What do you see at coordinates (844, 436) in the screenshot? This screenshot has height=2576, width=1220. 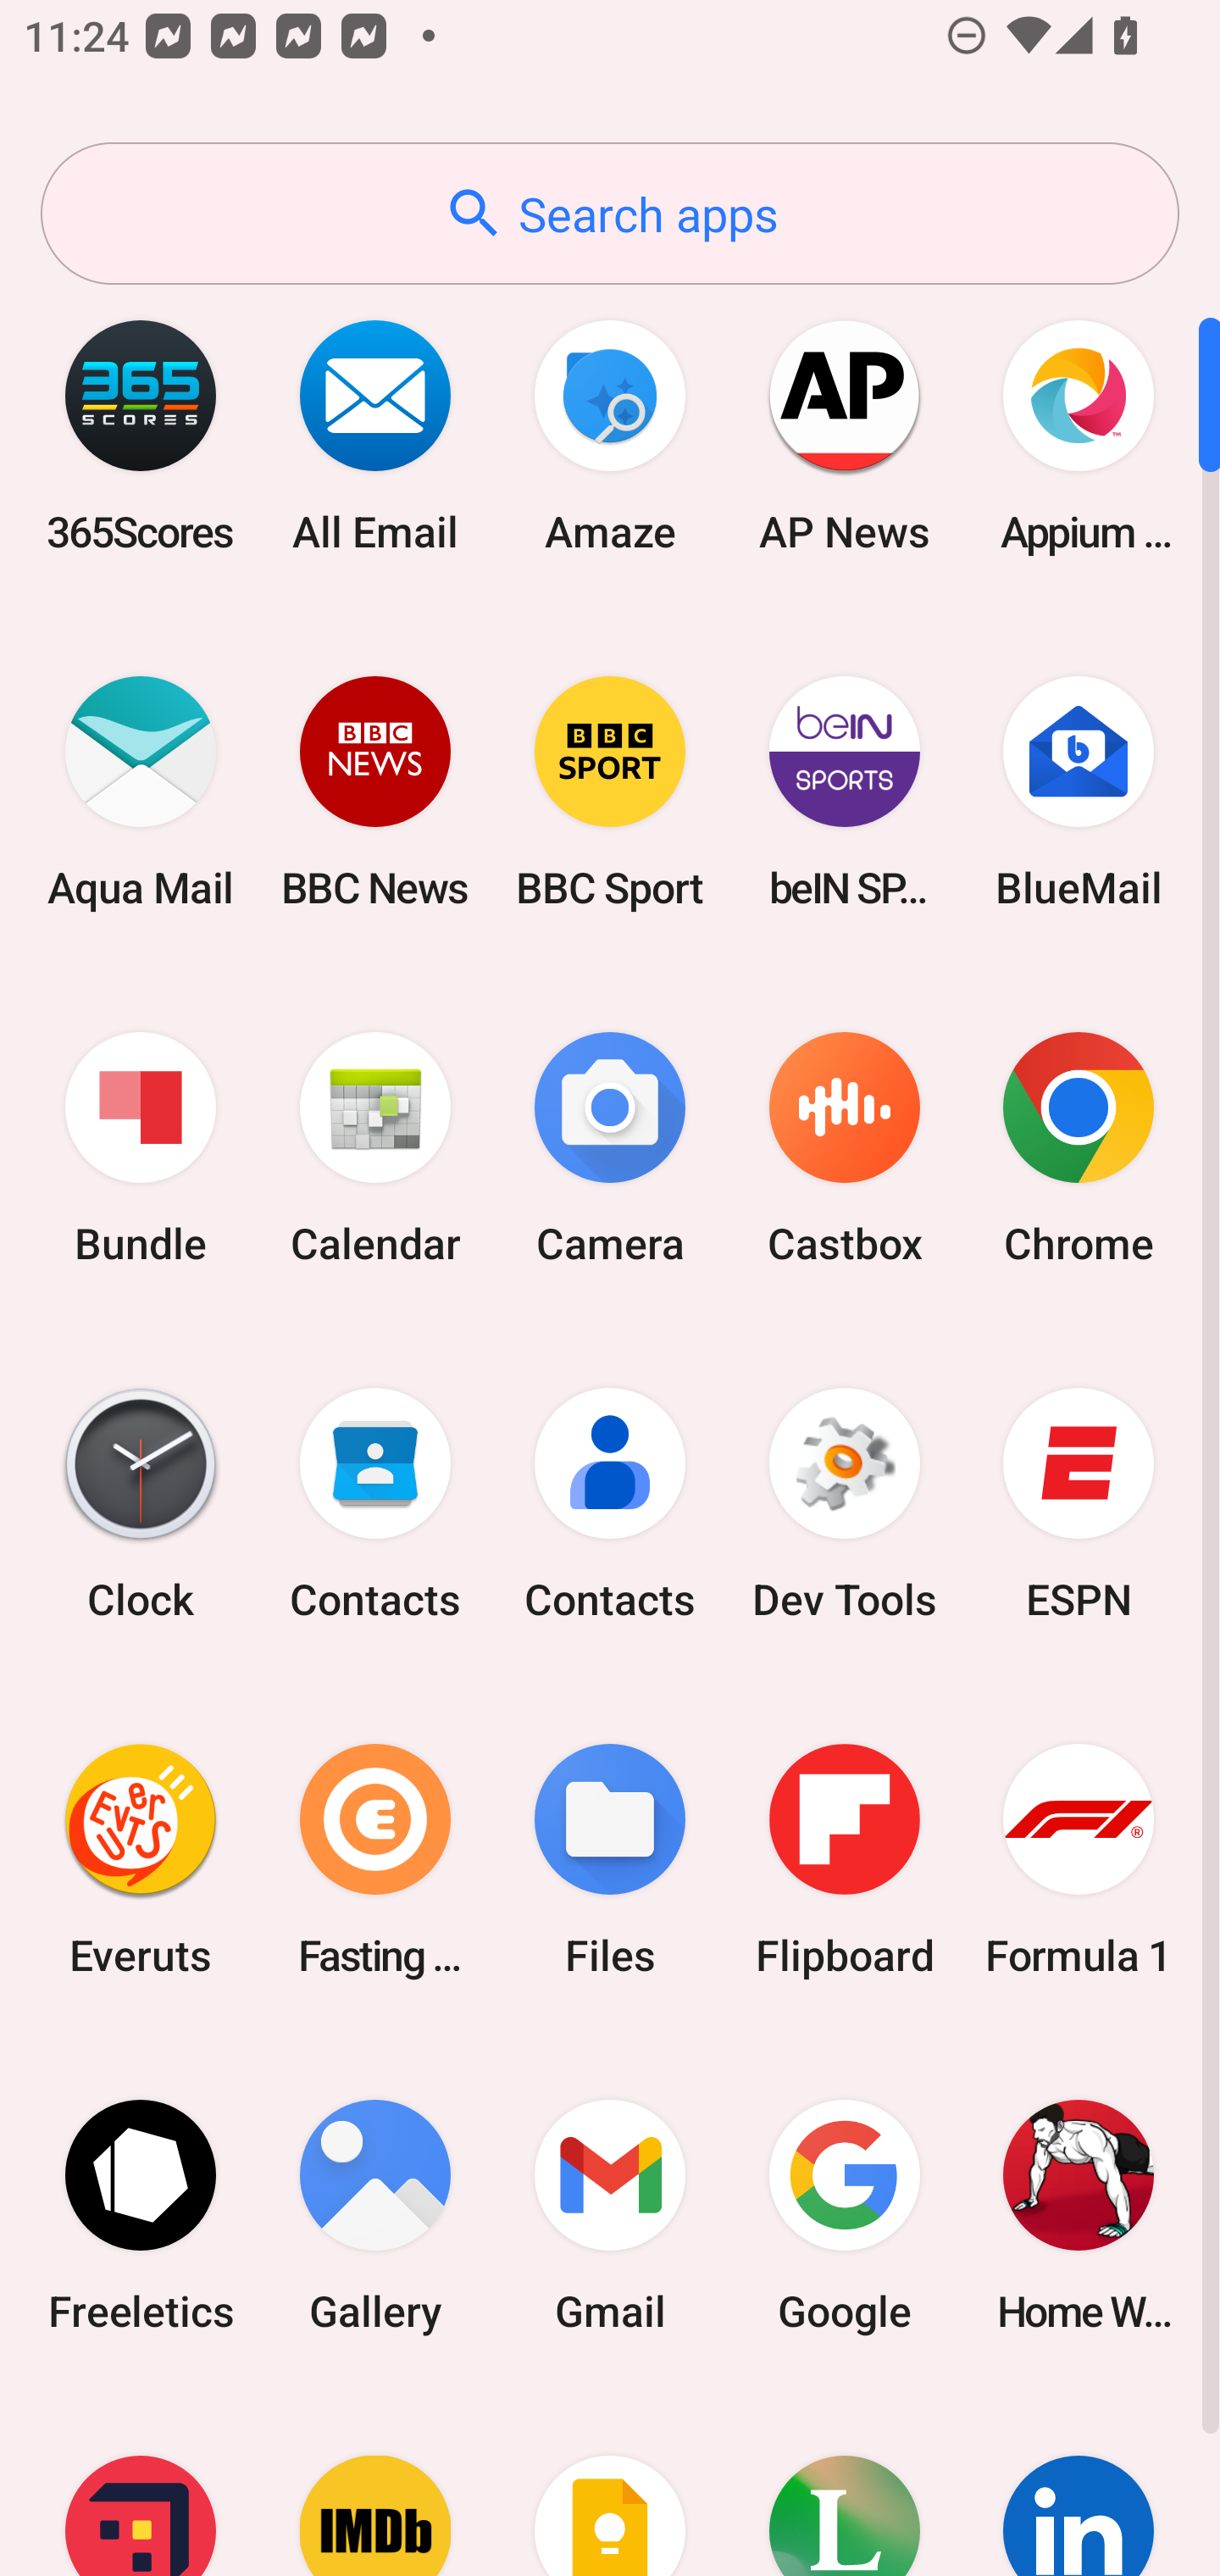 I see `AP News` at bounding box center [844, 436].